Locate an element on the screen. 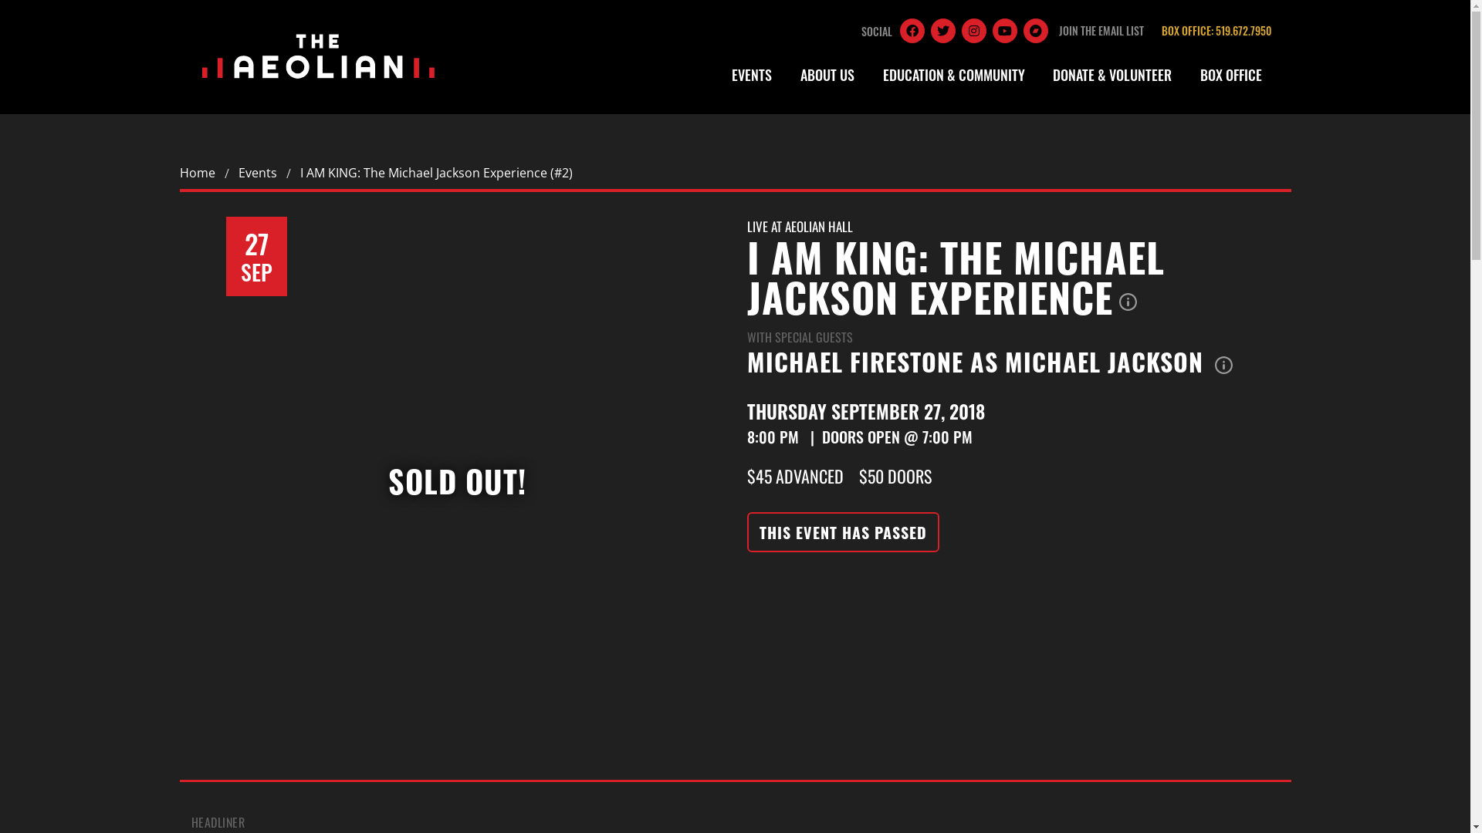 The width and height of the screenshot is (1482, 833). ABOUT US is located at coordinates (827, 76).